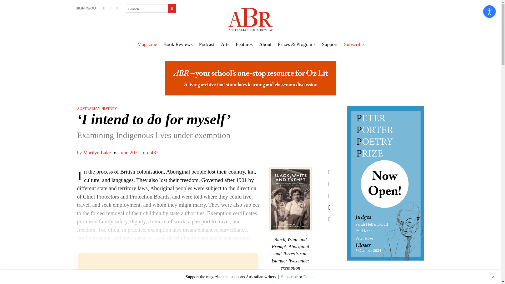 The width and height of the screenshot is (505, 284). I want to click on Open accessibility tools, so click(489, 12).